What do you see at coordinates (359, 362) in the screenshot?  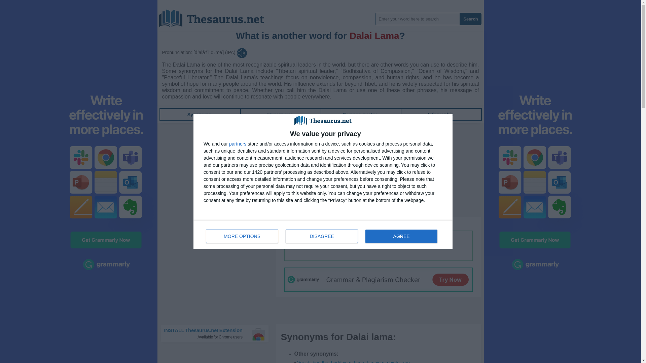 I see `Infographic` at bounding box center [359, 362].